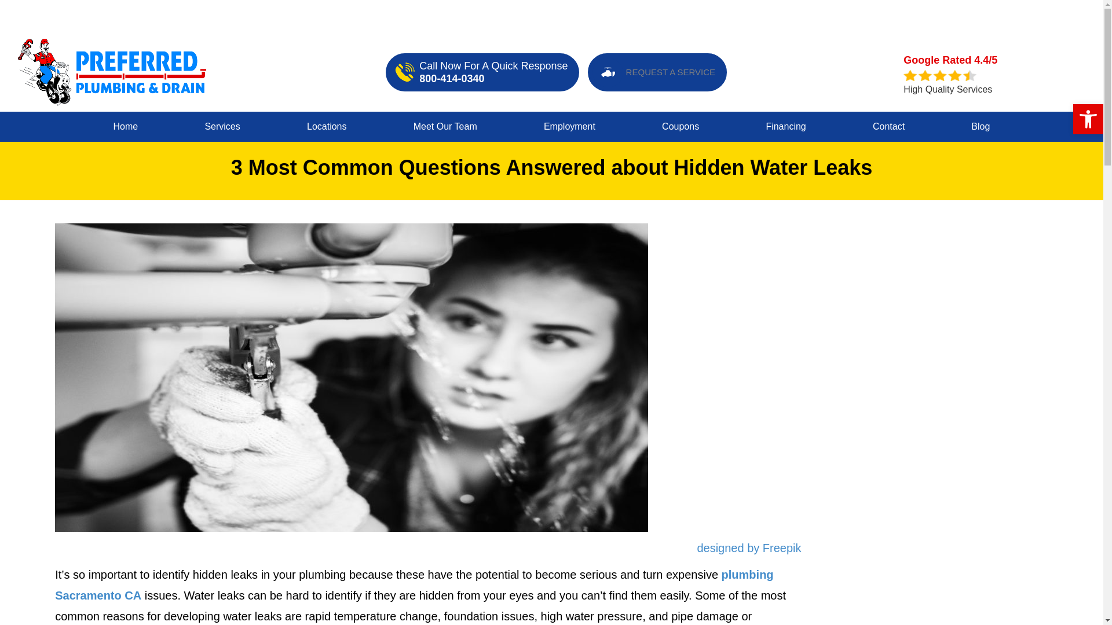 Image resolution: width=1112 pixels, height=625 pixels. I want to click on youtube, so click(897, 16).